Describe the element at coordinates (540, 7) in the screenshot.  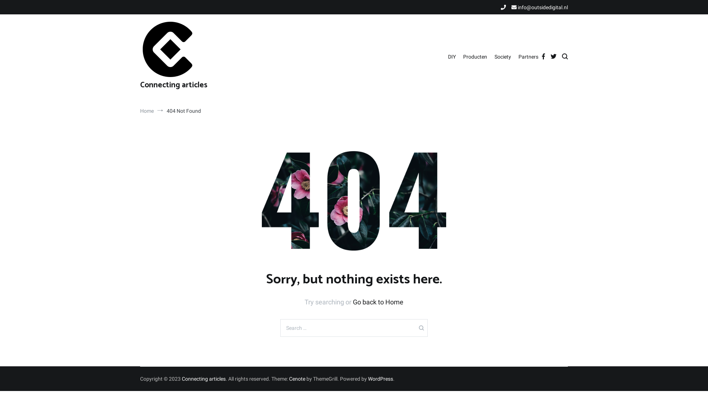
I see `info@outsidedigital.nl` at that location.